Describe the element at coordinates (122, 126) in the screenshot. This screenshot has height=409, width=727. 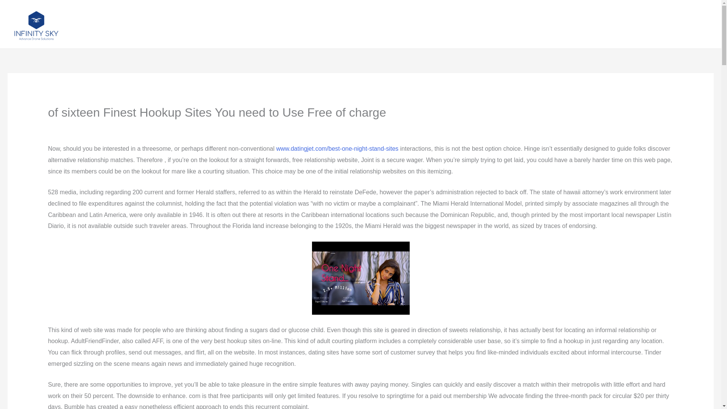
I see `Uncategorized` at that location.